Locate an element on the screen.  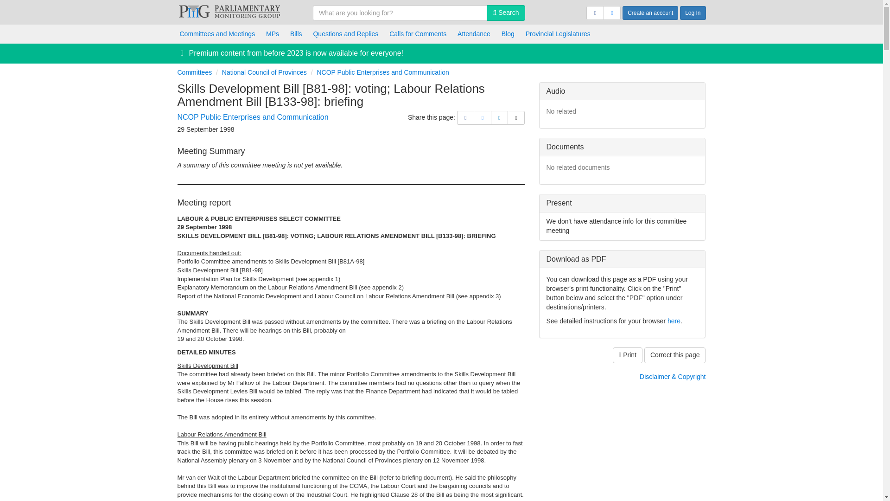
Questions and Replies is located at coordinates (345, 33).